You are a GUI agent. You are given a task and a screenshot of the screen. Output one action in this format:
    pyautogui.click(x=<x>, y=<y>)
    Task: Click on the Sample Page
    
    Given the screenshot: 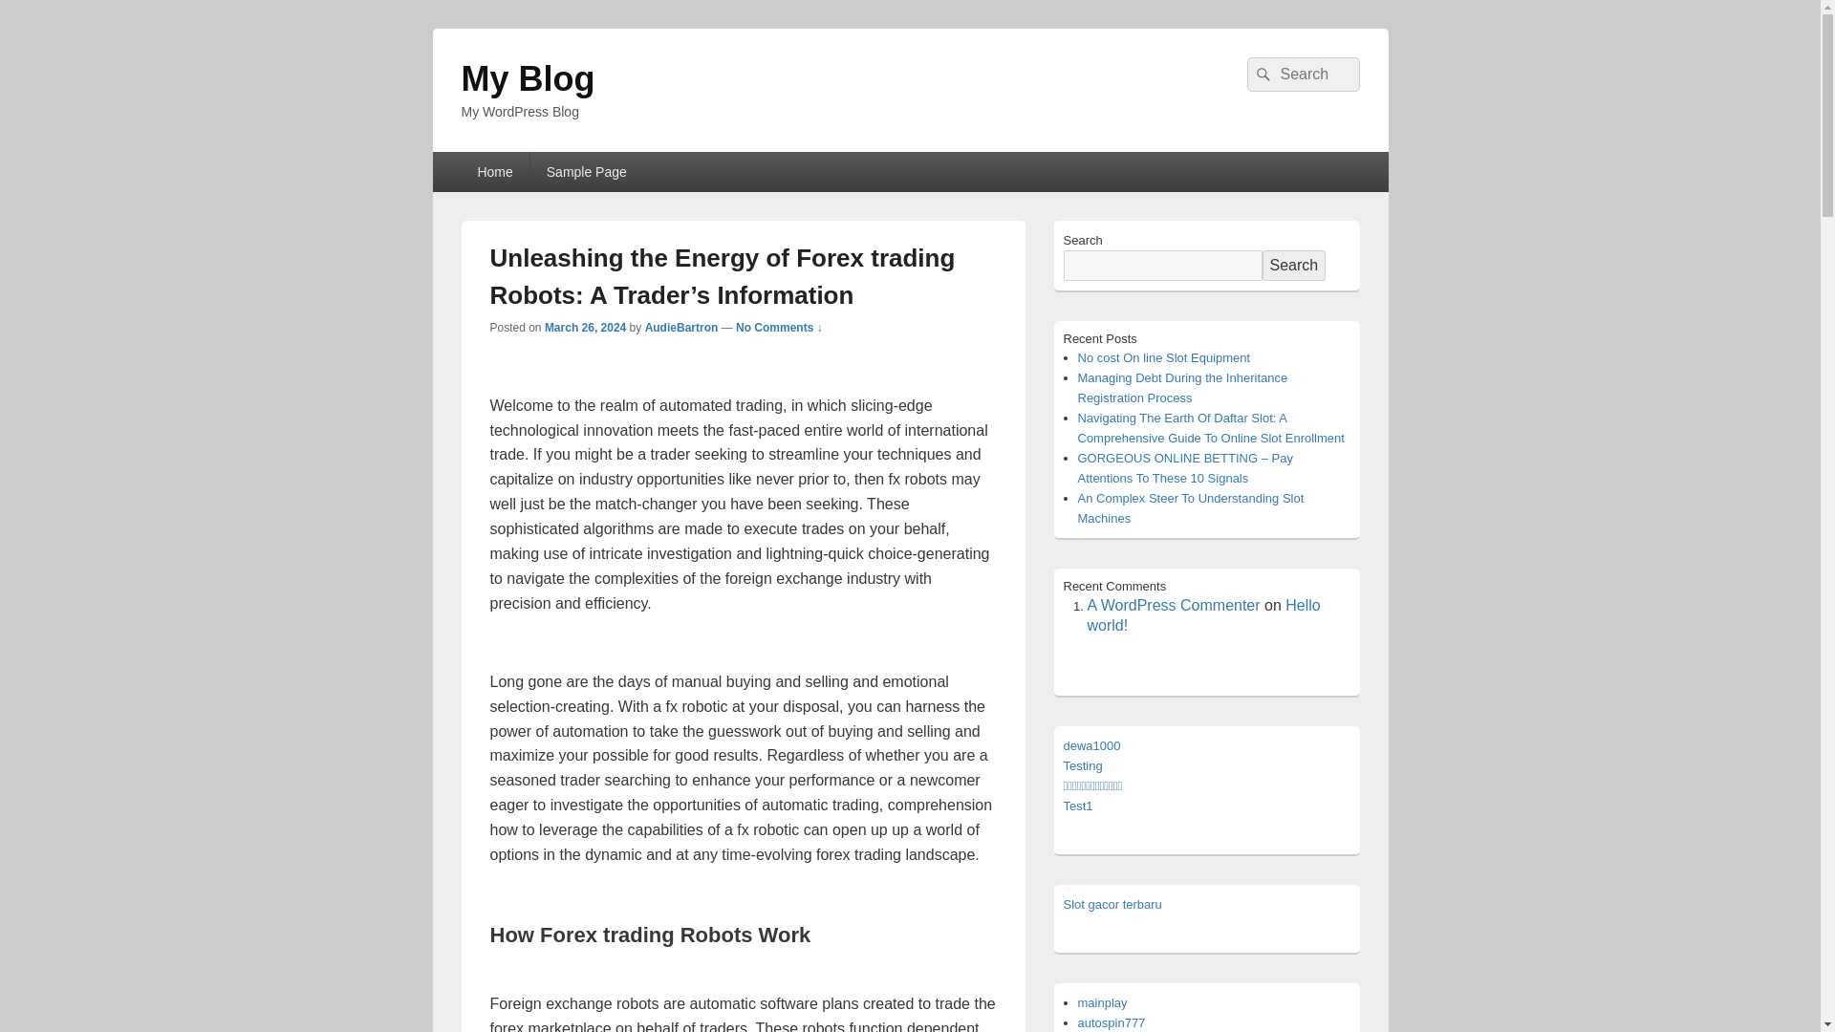 What is the action you would take?
    pyautogui.click(x=587, y=171)
    